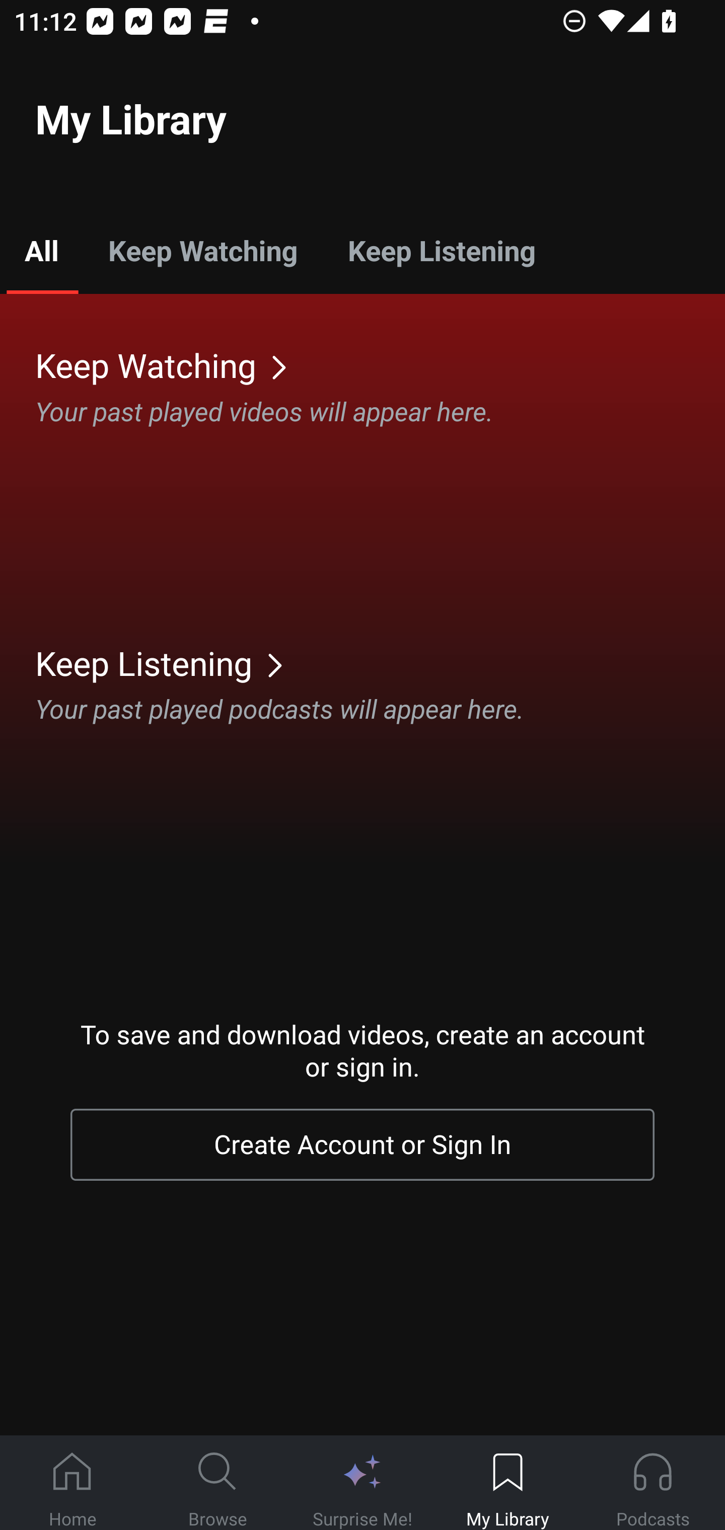 Image resolution: width=725 pixels, height=1530 pixels. I want to click on Keep Listening, so click(441, 250).